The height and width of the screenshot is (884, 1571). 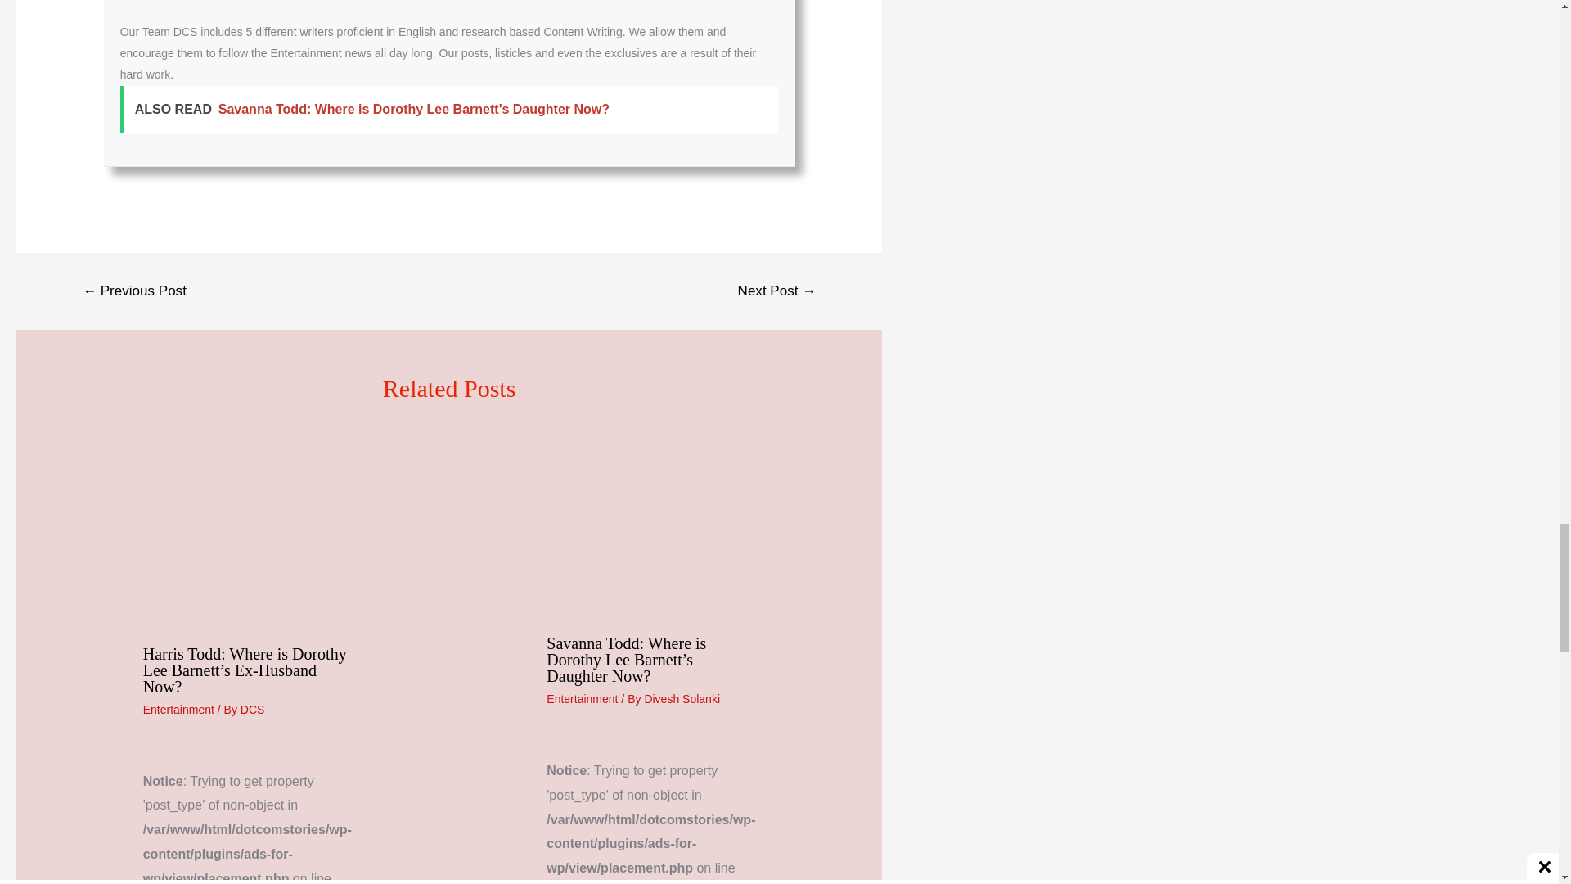 I want to click on View all posts by Divesh Solanki, so click(x=682, y=698).